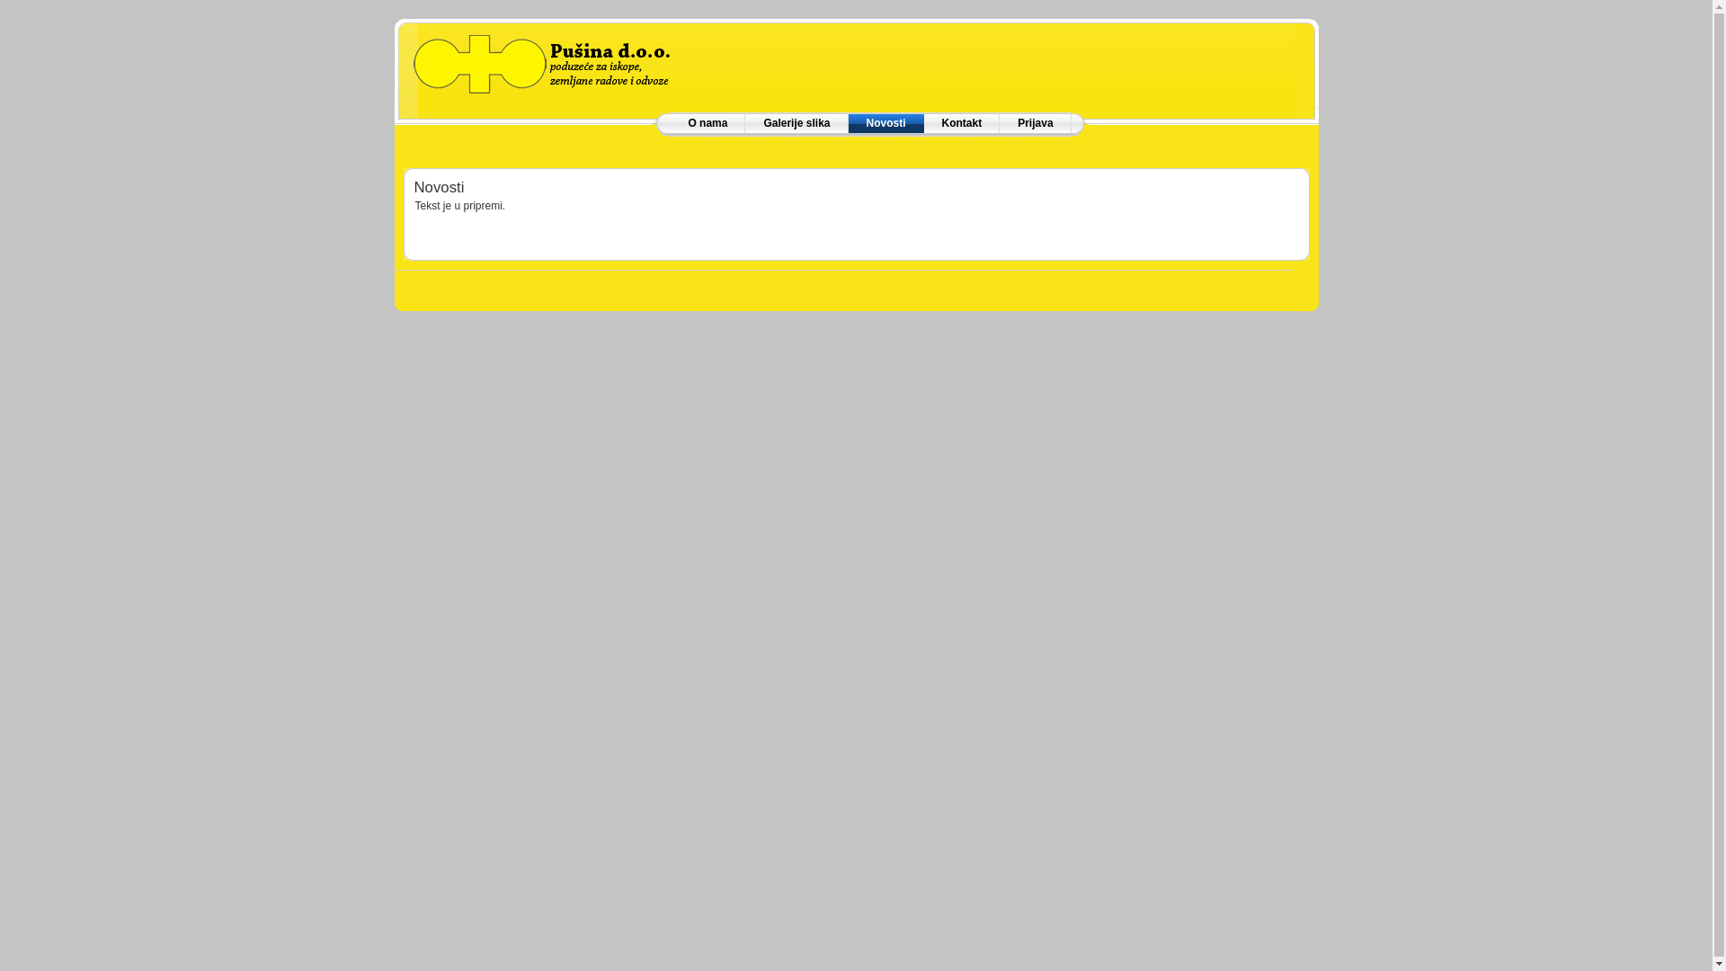  Describe the element at coordinates (1036, 123) in the screenshot. I see `Prijava` at that location.